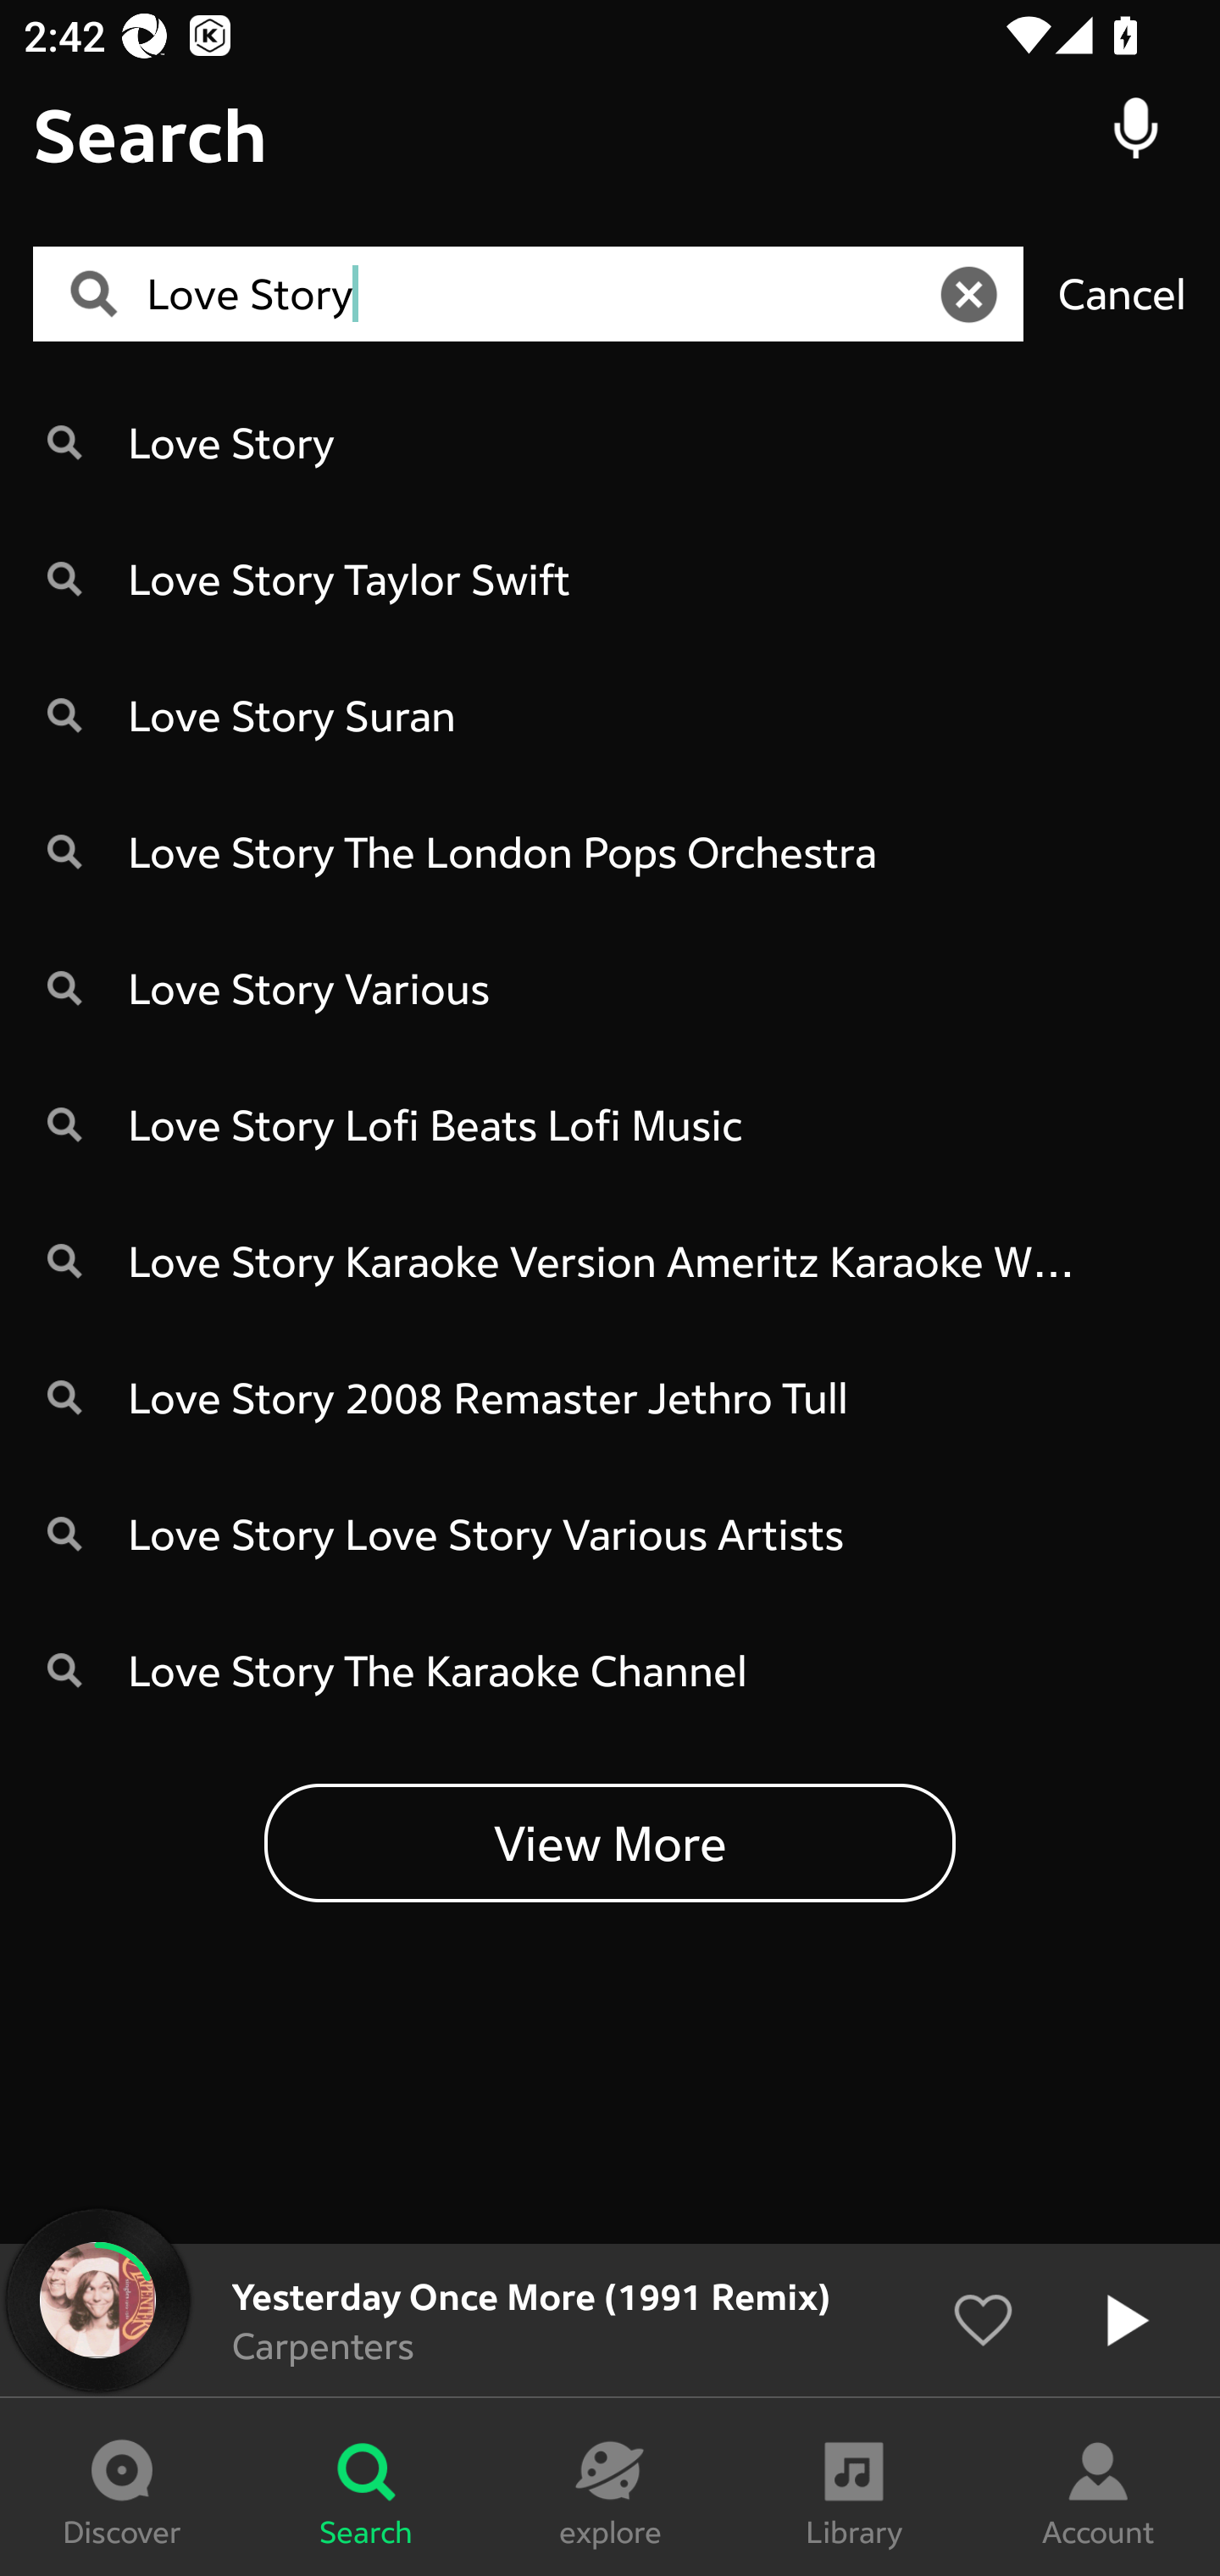 This screenshot has width=1220, height=2576. What do you see at coordinates (610, 2487) in the screenshot?
I see `explore` at bounding box center [610, 2487].